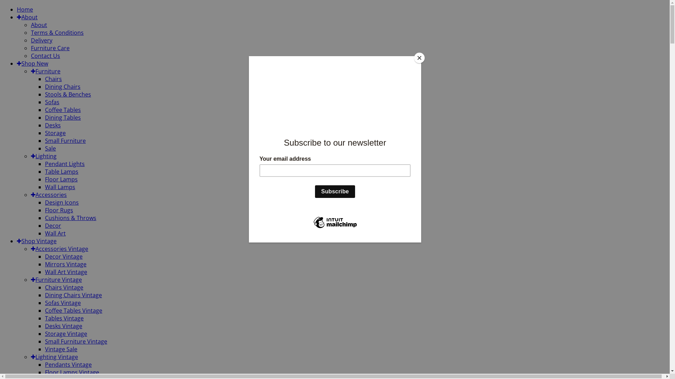 The height and width of the screenshot is (379, 675). What do you see at coordinates (60, 187) in the screenshot?
I see `Wall Lamps` at bounding box center [60, 187].